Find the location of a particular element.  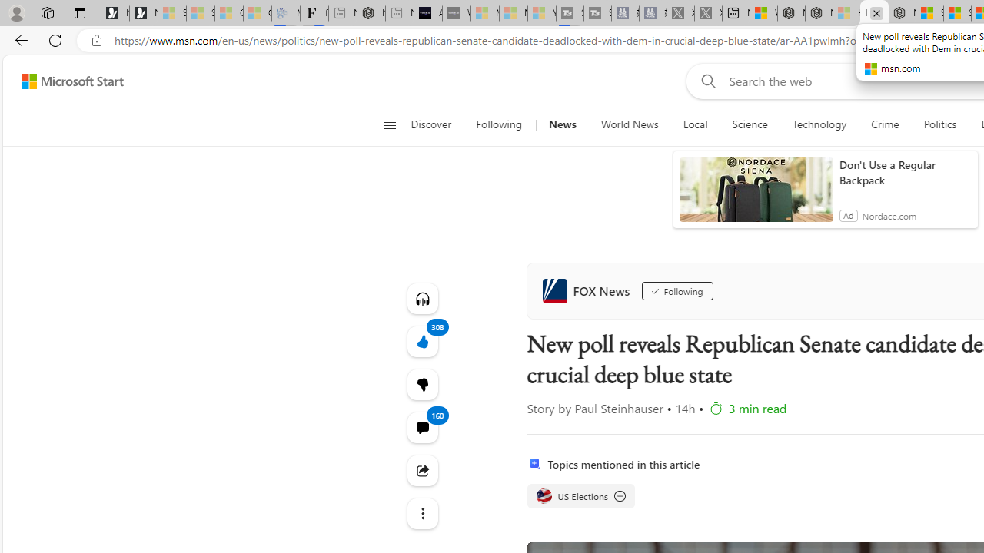

Skip to footer is located at coordinates (63, 81).